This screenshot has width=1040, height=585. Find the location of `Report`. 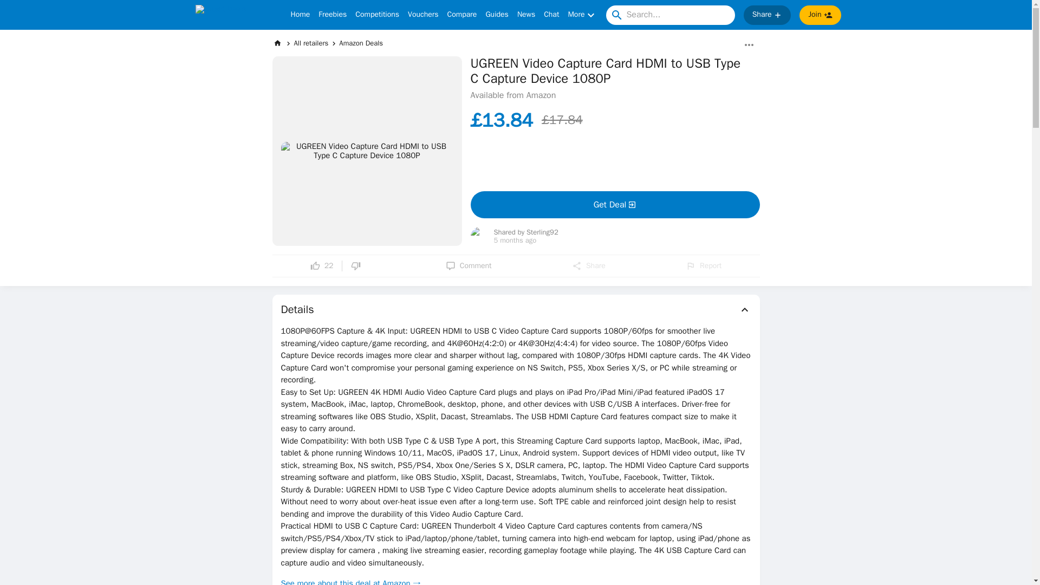

Report is located at coordinates (703, 265).